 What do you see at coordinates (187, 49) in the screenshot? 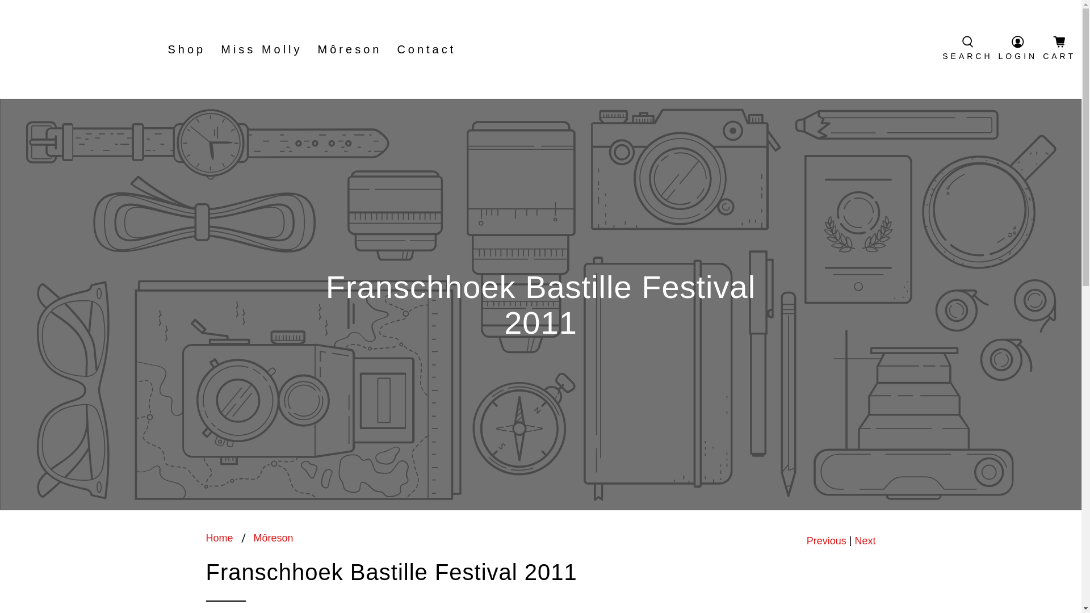
I see `Shop` at bounding box center [187, 49].